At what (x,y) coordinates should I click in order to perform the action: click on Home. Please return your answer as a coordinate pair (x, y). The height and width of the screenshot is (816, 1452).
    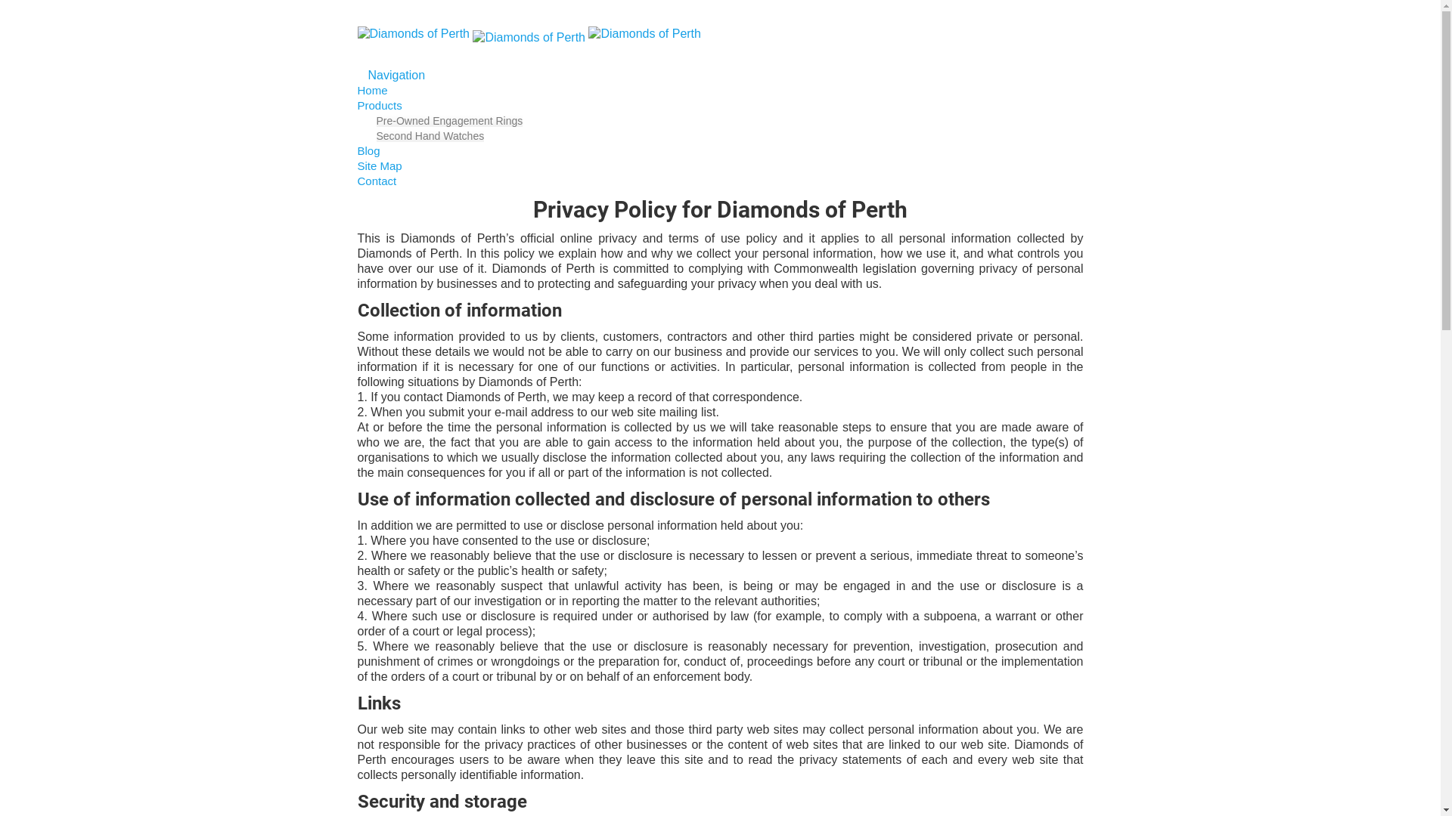
    Looking at the image, I should click on (372, 91).